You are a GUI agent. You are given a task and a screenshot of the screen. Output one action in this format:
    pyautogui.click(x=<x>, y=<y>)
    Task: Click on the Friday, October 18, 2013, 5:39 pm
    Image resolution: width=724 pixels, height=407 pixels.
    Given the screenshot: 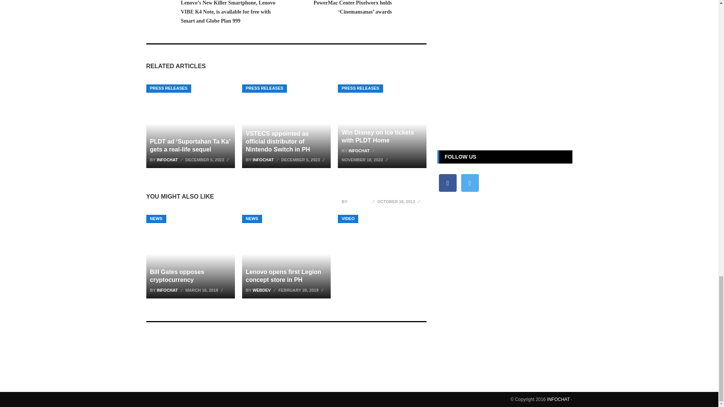 What is the action you would take?
    pyautogui.click(x=399, y=201)
    